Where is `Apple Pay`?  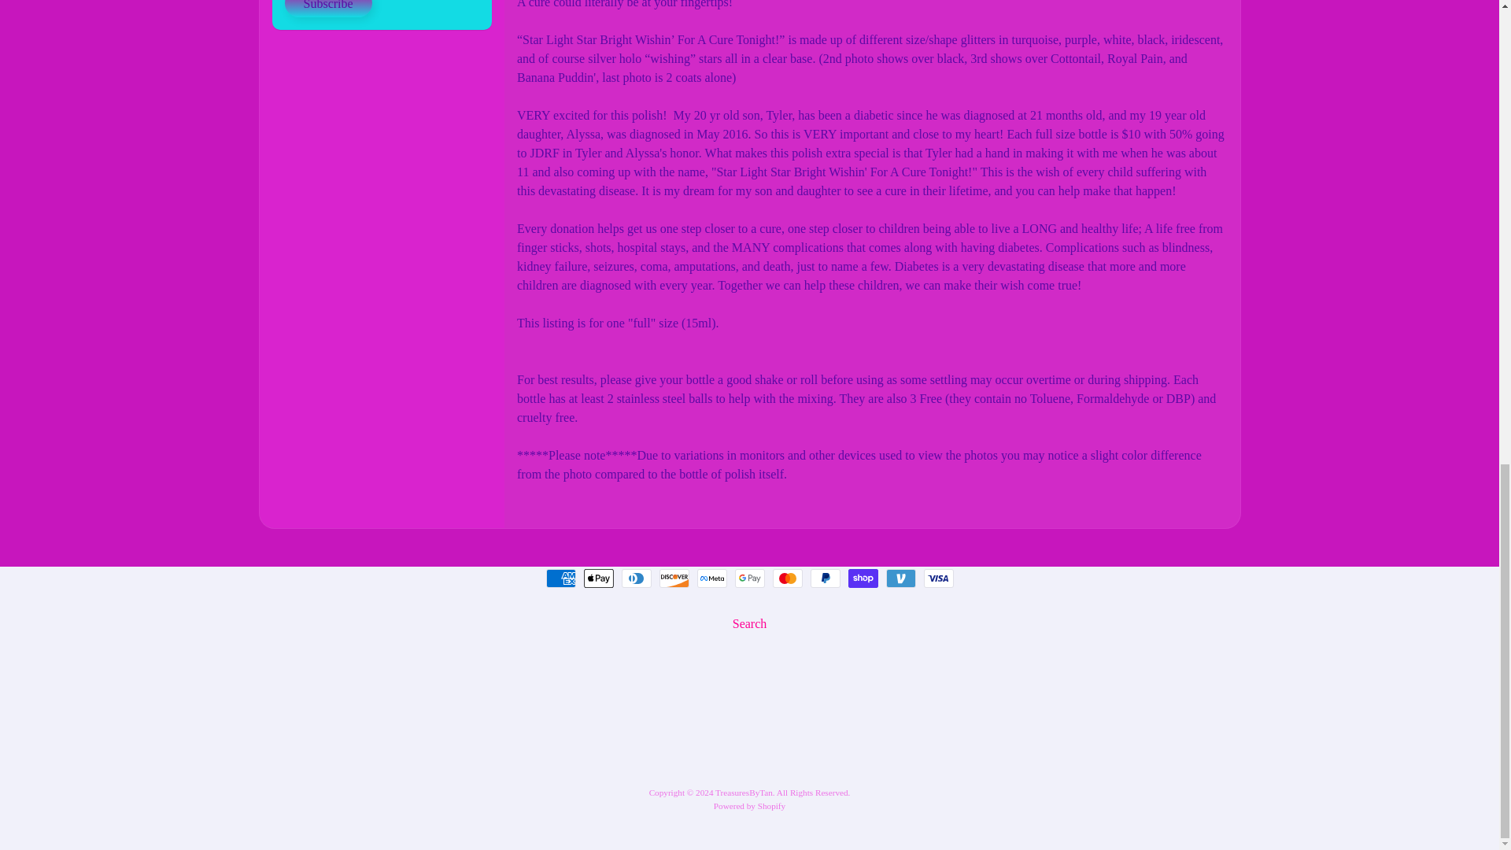
Apple Pay is located at coordinates (598, 578).